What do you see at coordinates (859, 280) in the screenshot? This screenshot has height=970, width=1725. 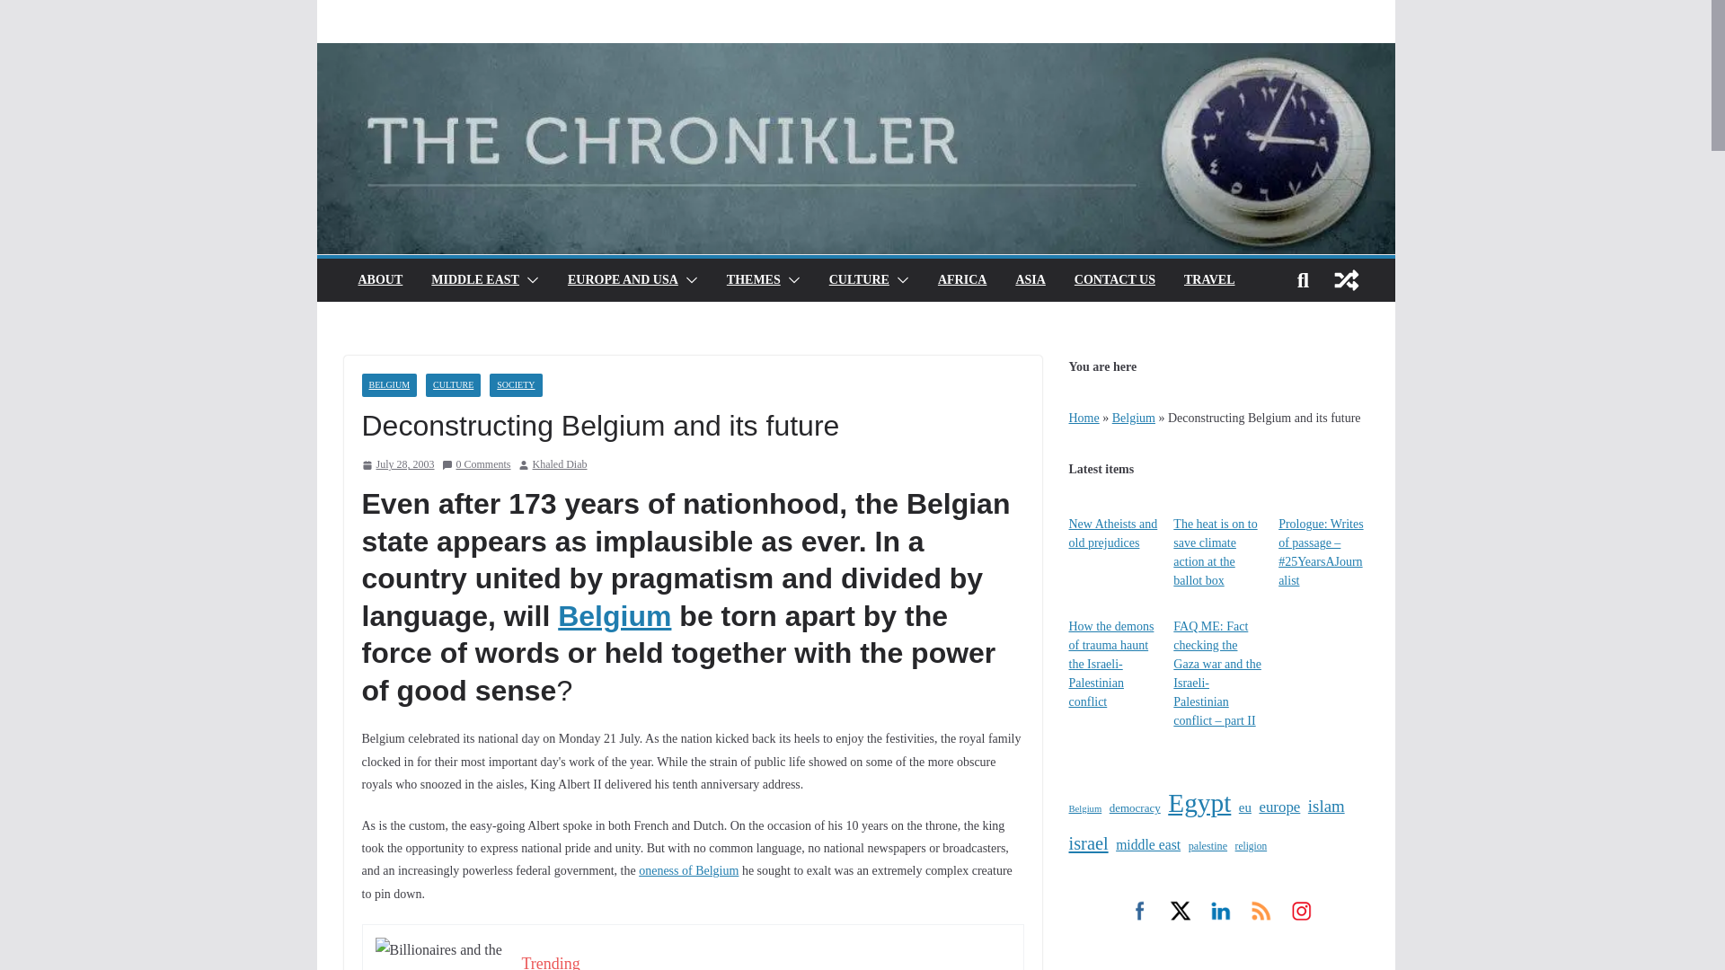 I see `CULTURE` at bounding box center [859, 280].